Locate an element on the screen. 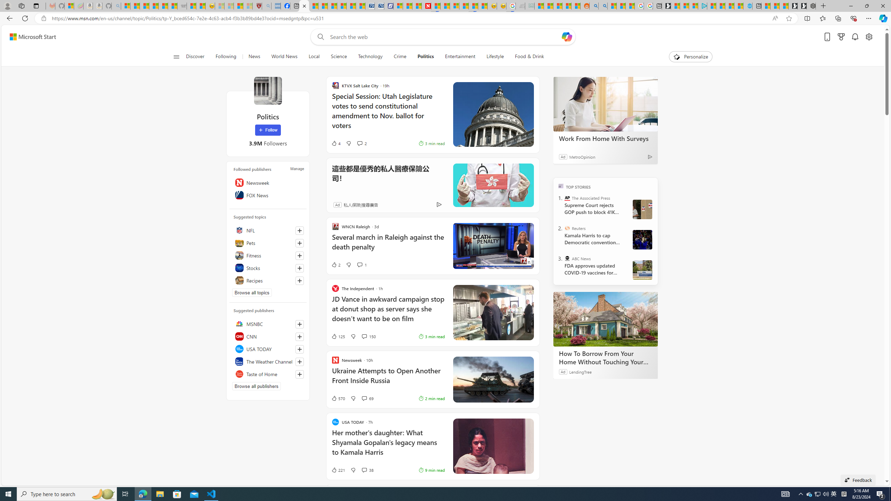 The width and height of the screenshot is (891, 501). ABC News is located at coordinates (567, 258).